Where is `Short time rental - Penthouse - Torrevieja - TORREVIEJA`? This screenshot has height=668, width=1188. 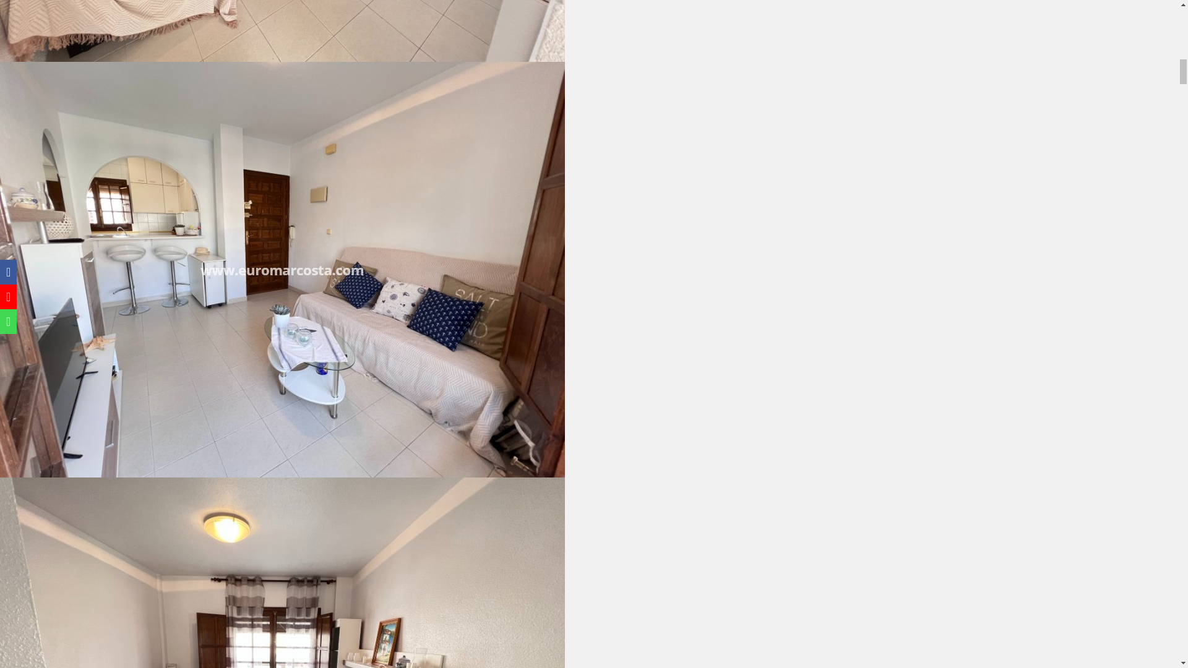 Short time rental - Penthouse - Torrevieja - TORREVIEJA is located at coordinates (282, 31).